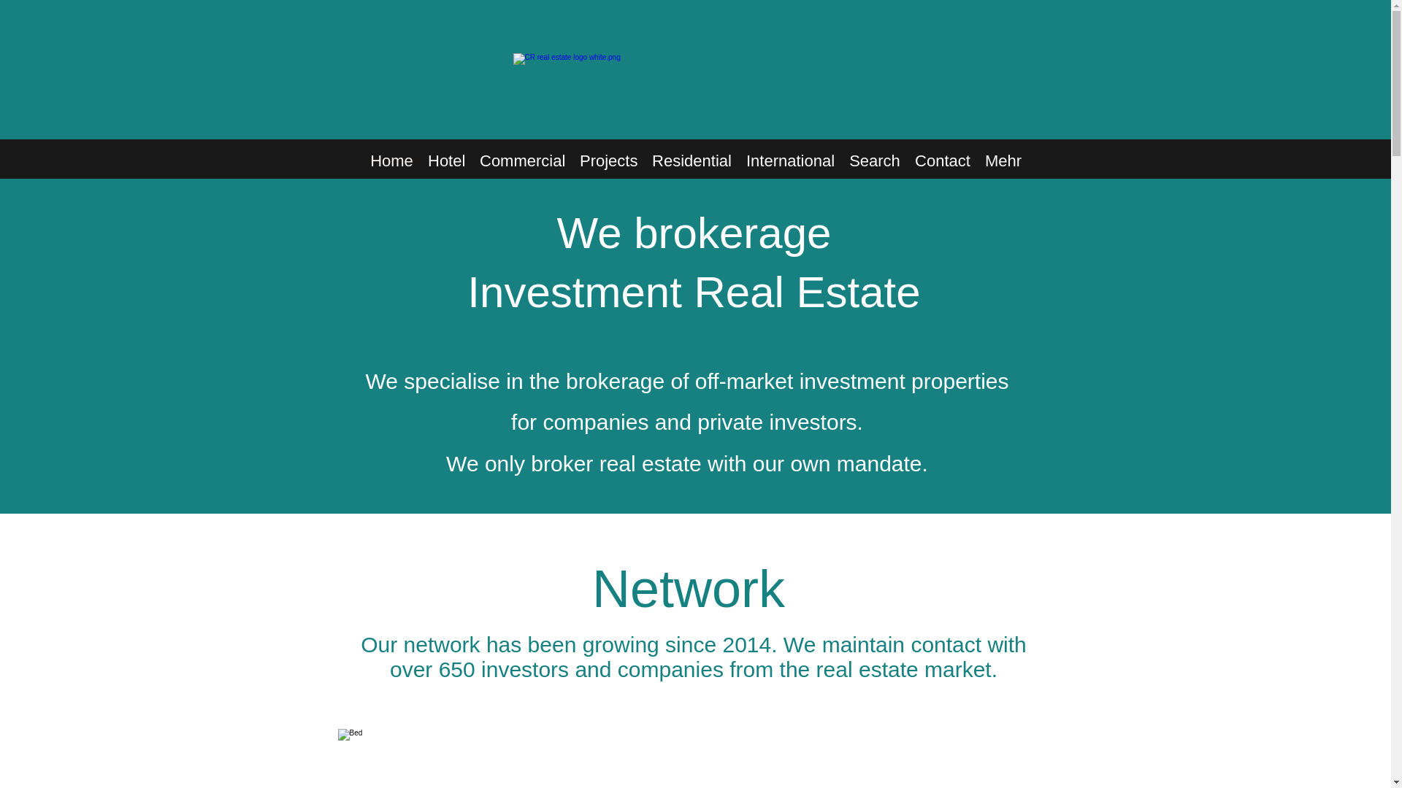 This screenshot has width=1402, height=788. I want to click on Commercial, so click(522, 161).